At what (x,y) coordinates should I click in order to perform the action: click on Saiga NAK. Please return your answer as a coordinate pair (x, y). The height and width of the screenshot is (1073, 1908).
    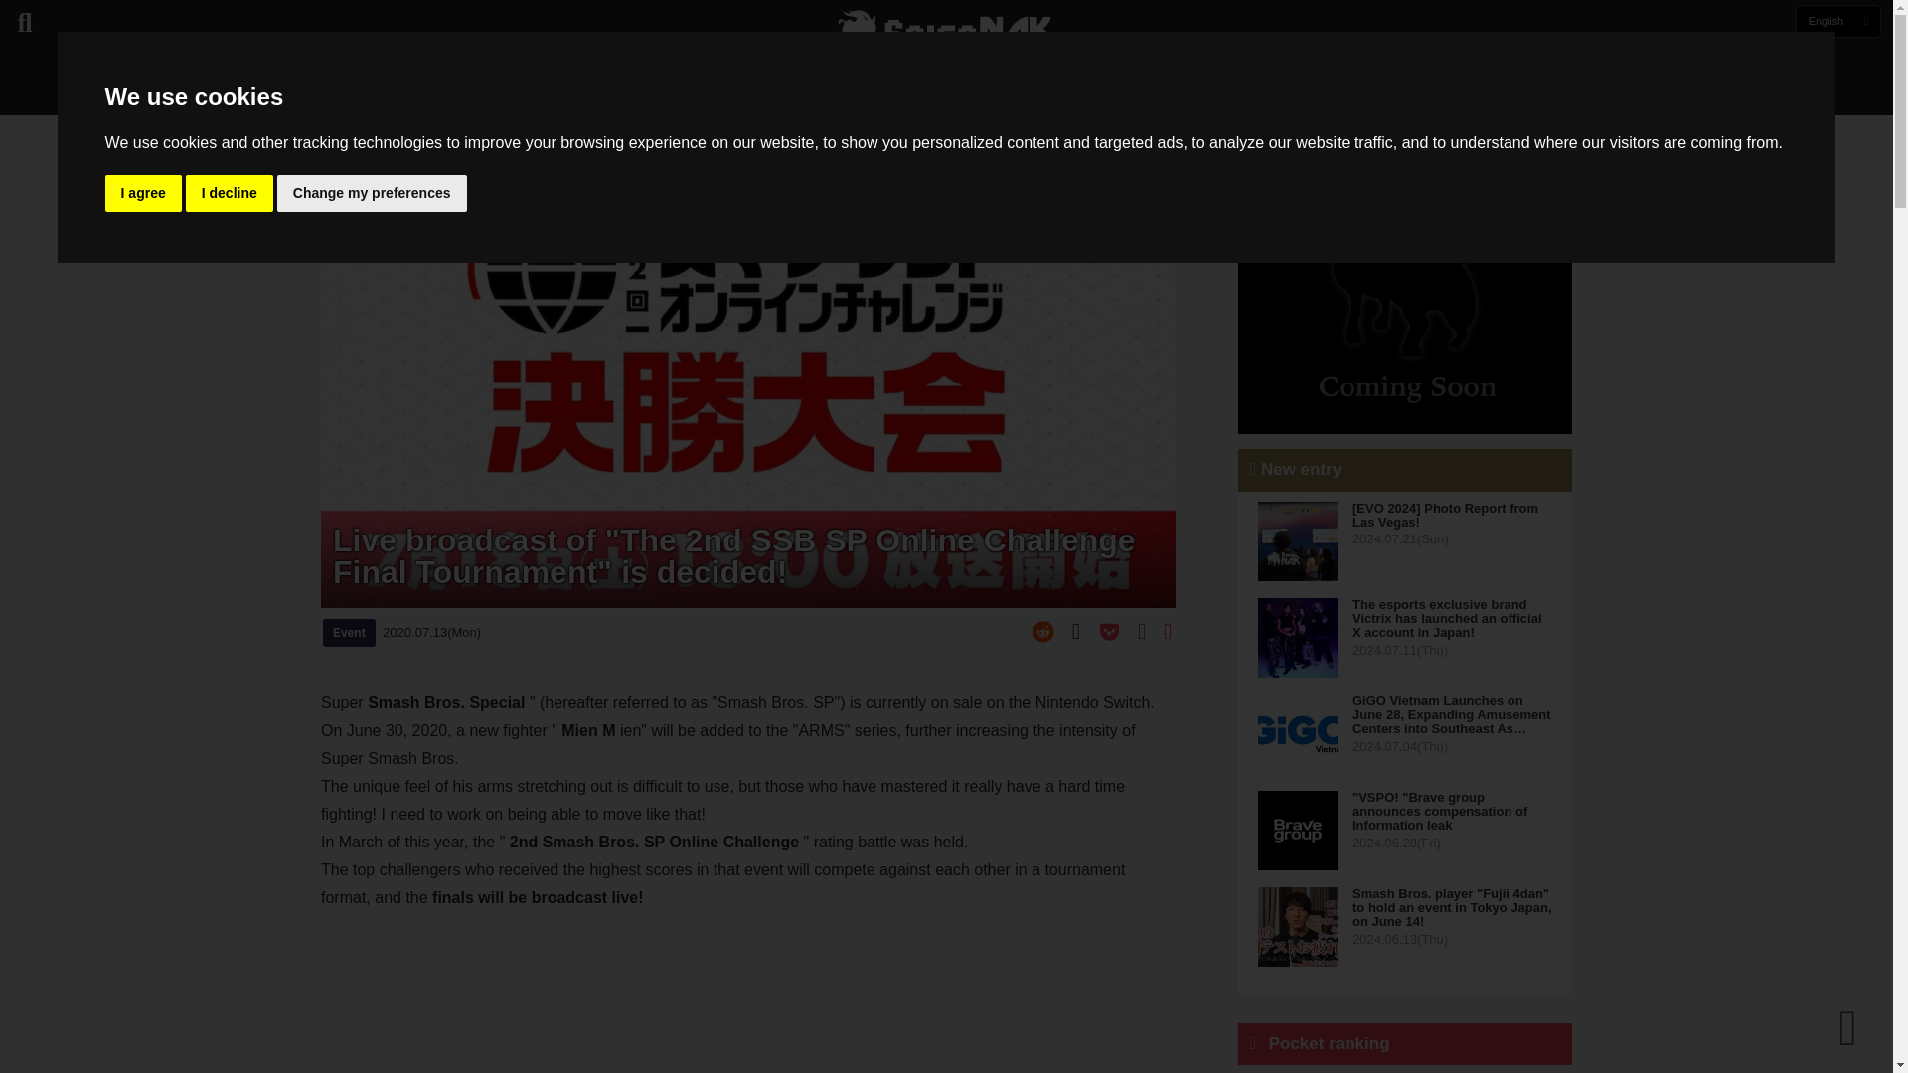
    Looking at the image, I should click on (945, 32).